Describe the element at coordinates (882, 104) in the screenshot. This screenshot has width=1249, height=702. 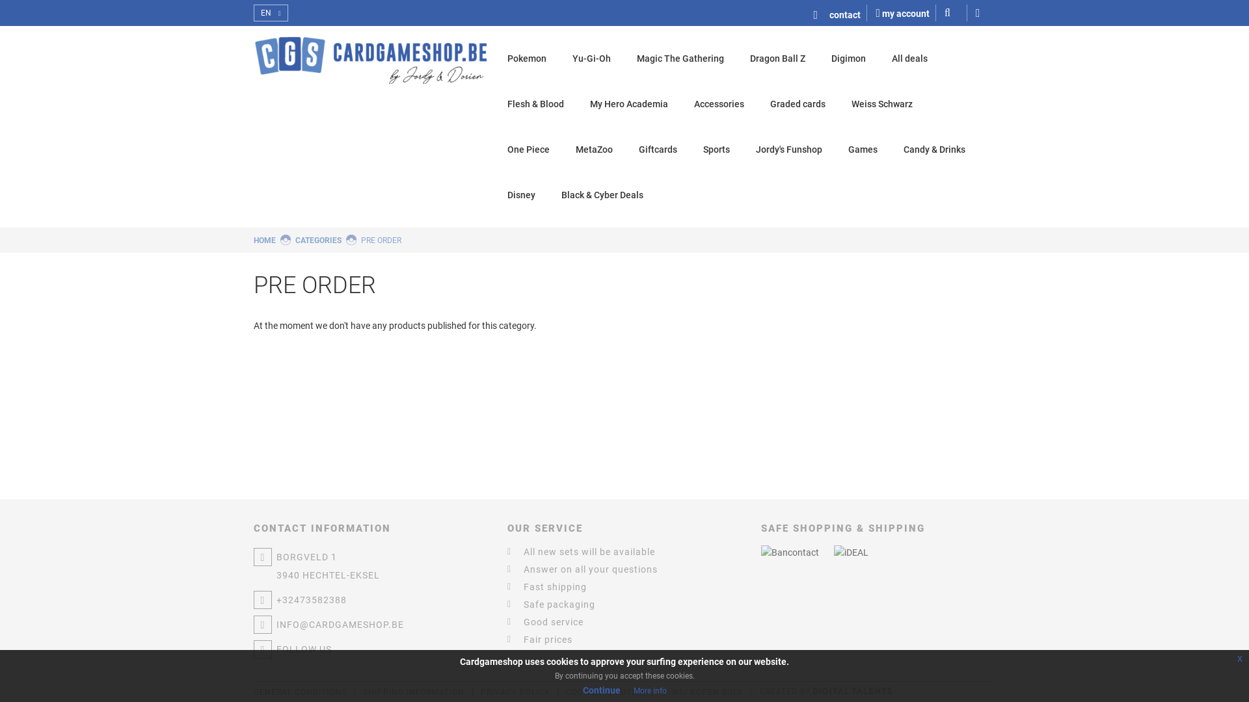
I see `Weiss Schwarz` at that location.